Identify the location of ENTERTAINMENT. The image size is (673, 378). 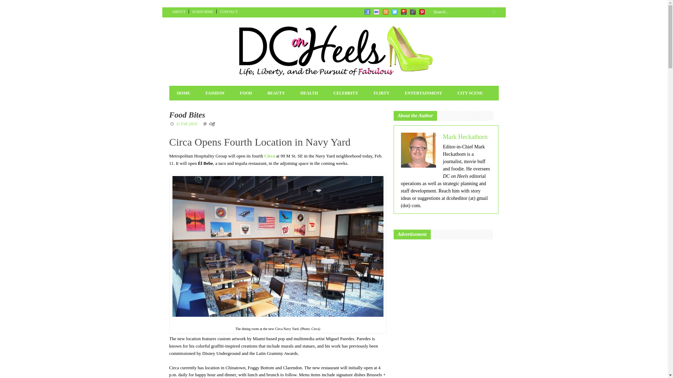
(423, 93).